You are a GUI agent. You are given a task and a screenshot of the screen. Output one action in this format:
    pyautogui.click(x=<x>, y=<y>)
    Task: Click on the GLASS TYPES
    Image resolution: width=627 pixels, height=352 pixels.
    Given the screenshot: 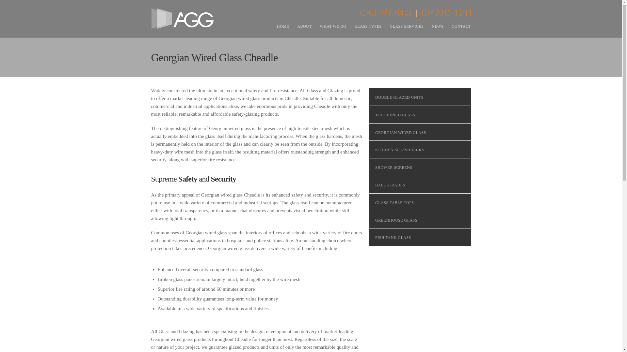 What is the action you would take?
    pyautogui.click(x=368, y=26)
    